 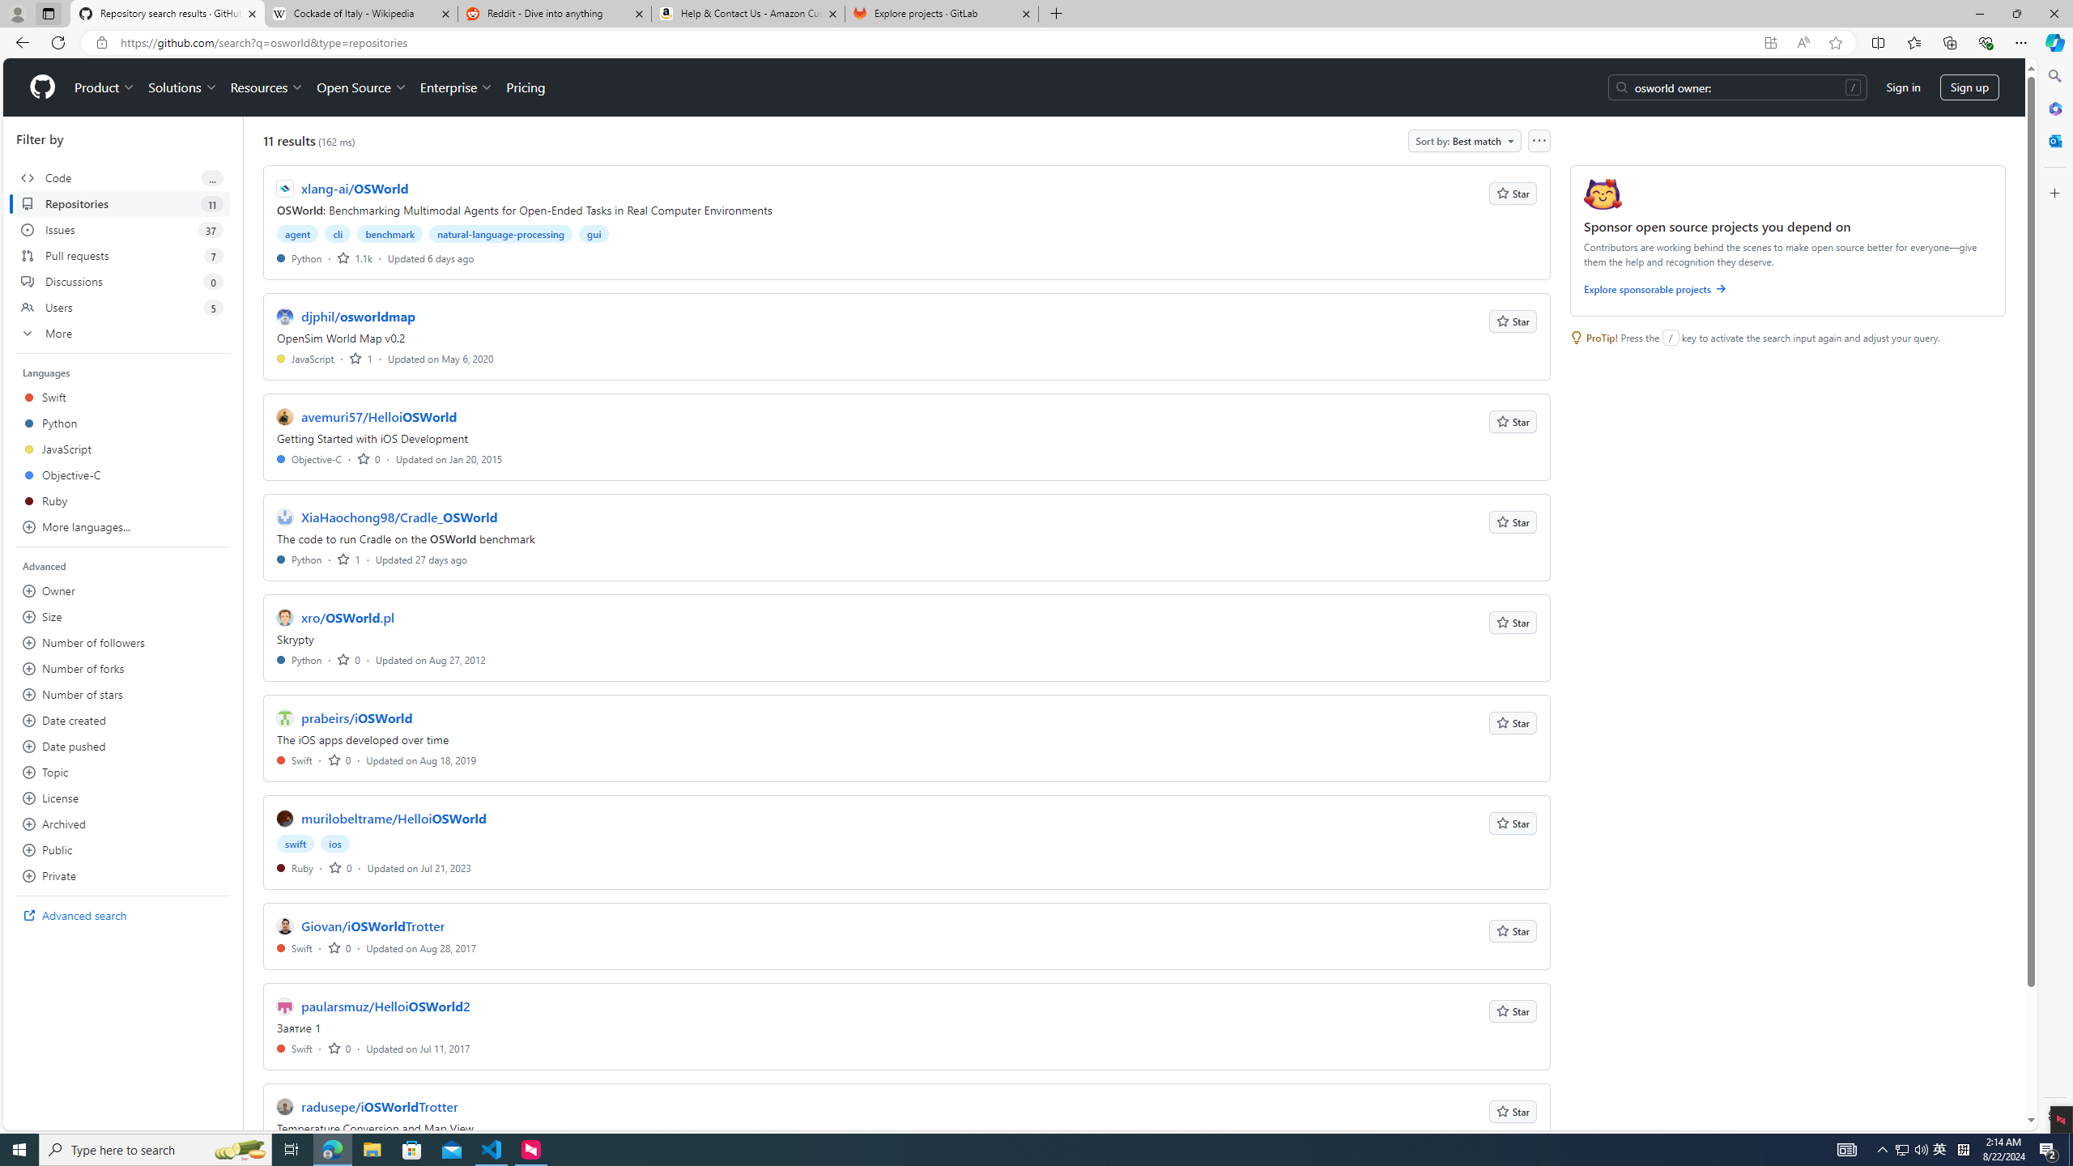 I want to click on cli, so click(x=338, y=233).